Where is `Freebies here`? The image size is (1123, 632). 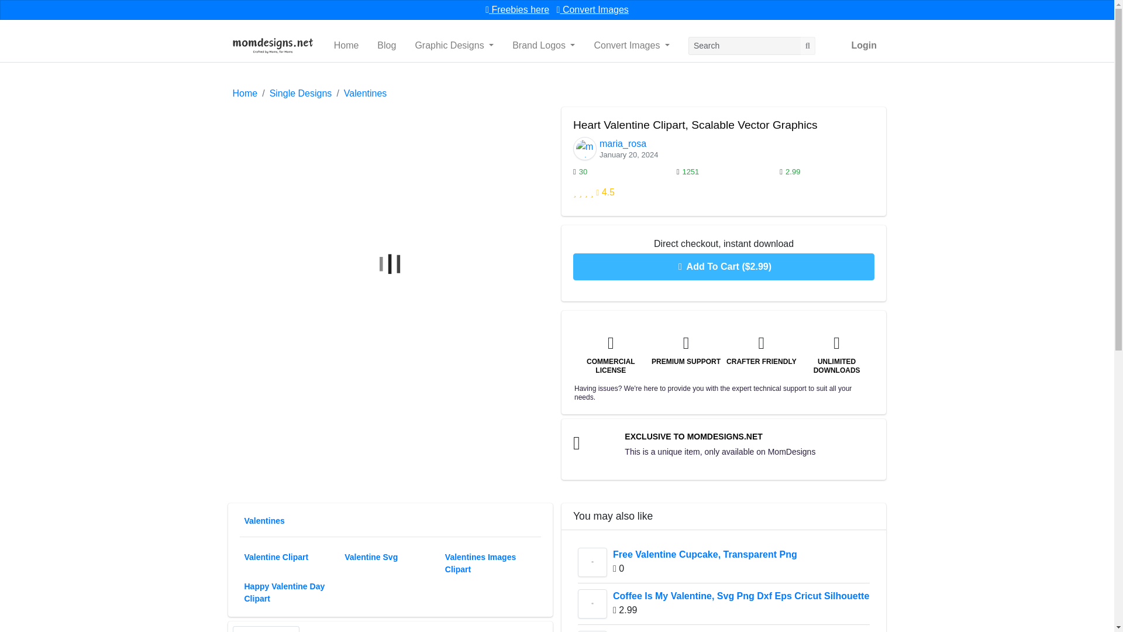
Freebies here is located at coordinates (517, 9).